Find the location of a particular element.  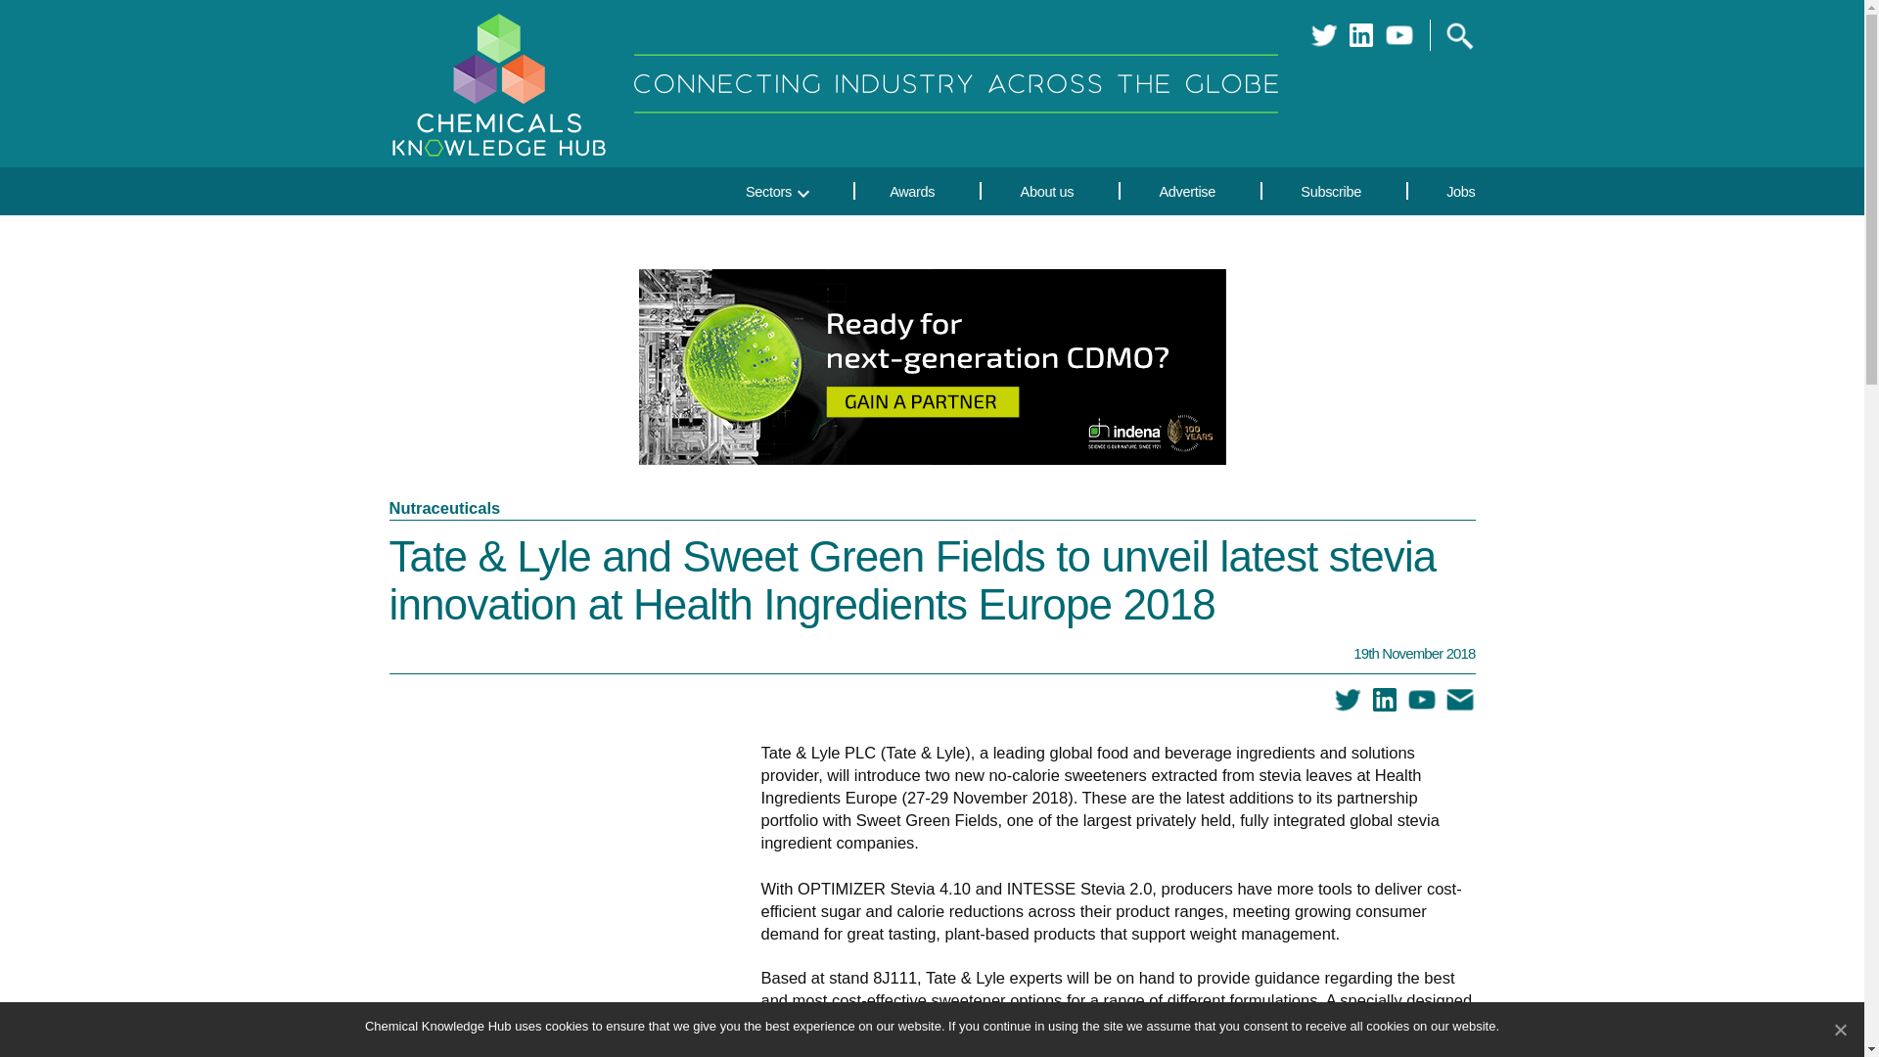

youtube is located at coordinates (1398, 35).